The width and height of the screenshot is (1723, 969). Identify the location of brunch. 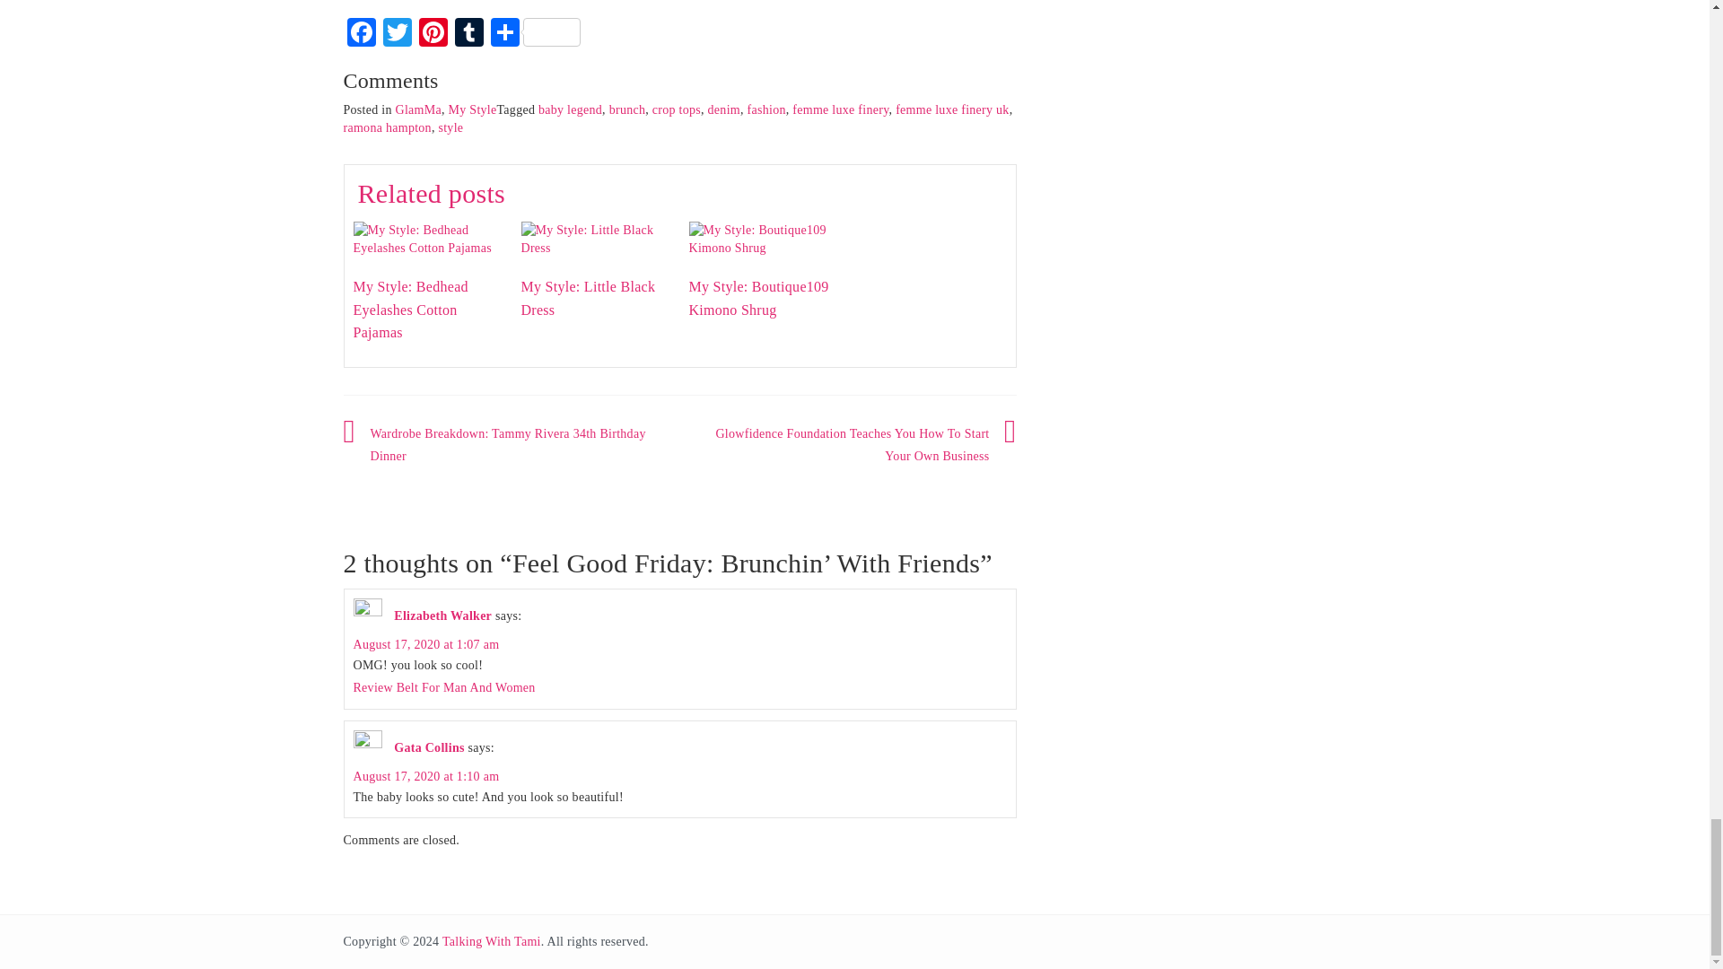
(628, 109).